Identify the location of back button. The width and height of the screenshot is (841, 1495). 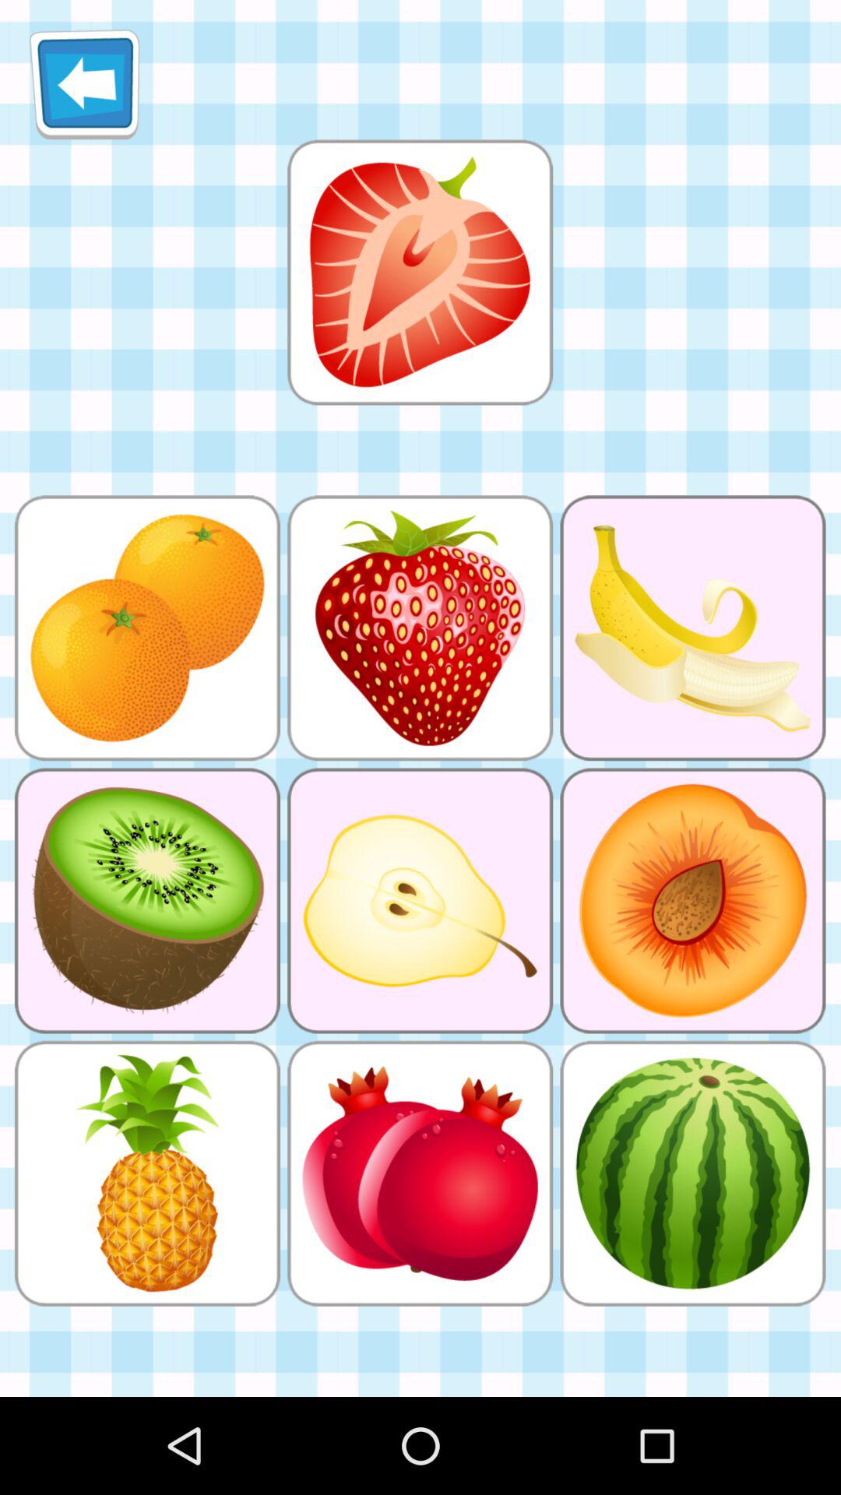
(84, 84).